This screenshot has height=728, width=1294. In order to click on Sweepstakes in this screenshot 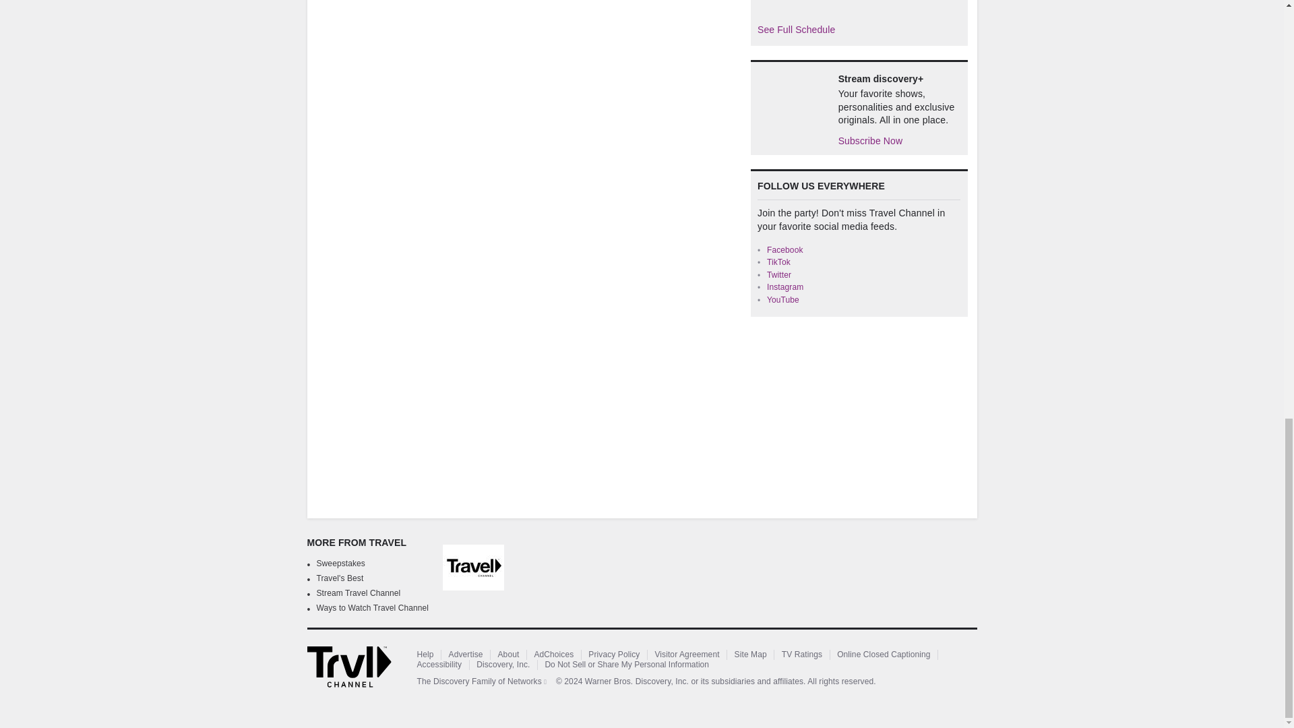, I will do `click(341, 564)`.